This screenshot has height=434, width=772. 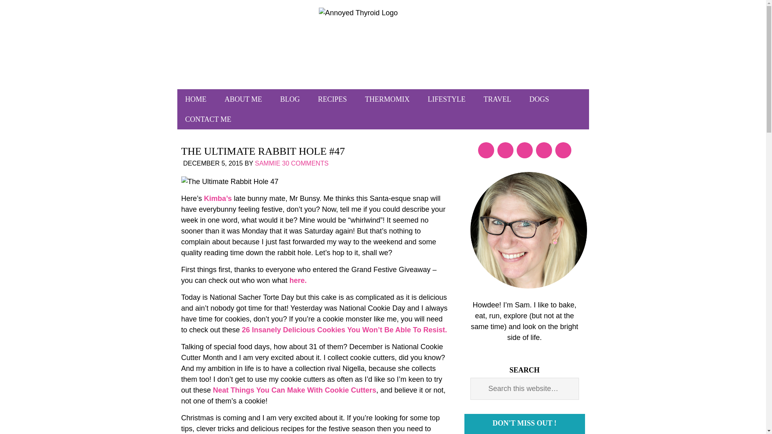 What do you see at coordinates (306, 163) in the screenshot?
I see `30 COMMENTS` at bounding box center [306, 163].